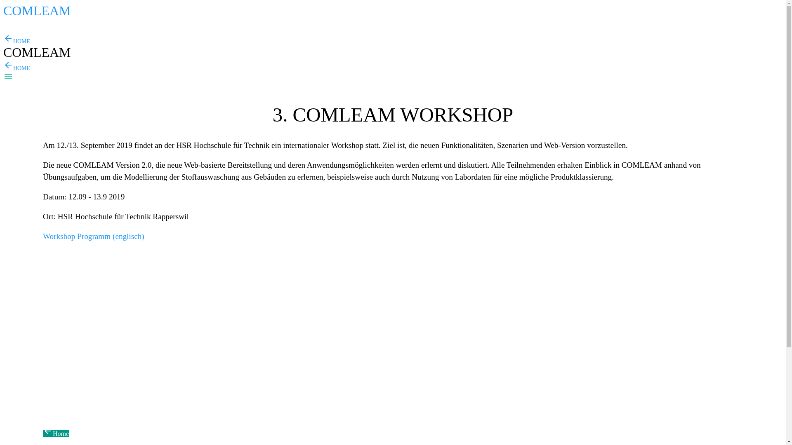  Describe the element at coordinates (94, 237) in the screenshot. I see `Workshop Programm (englisch)` at that location.